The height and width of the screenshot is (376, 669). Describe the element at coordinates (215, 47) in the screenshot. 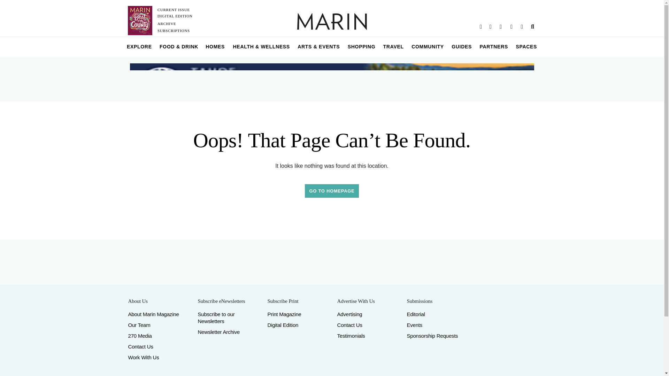

I see `HOMES` at that location.